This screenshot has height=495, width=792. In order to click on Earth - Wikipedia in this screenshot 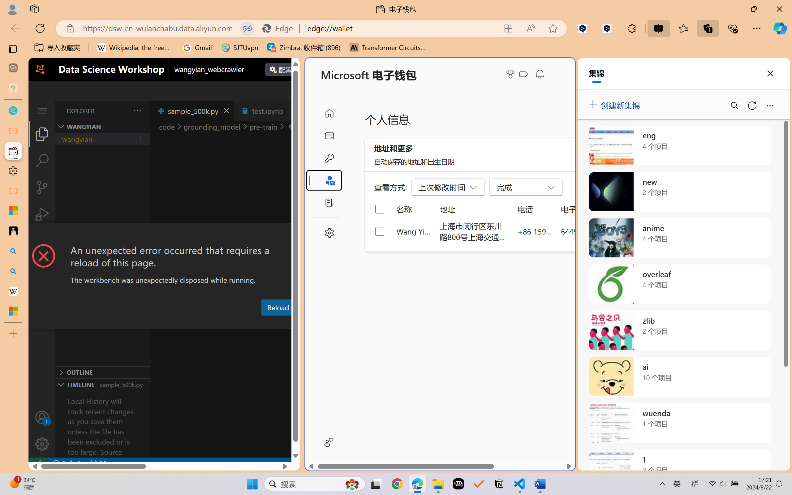, I will do `click(13, 291)`.